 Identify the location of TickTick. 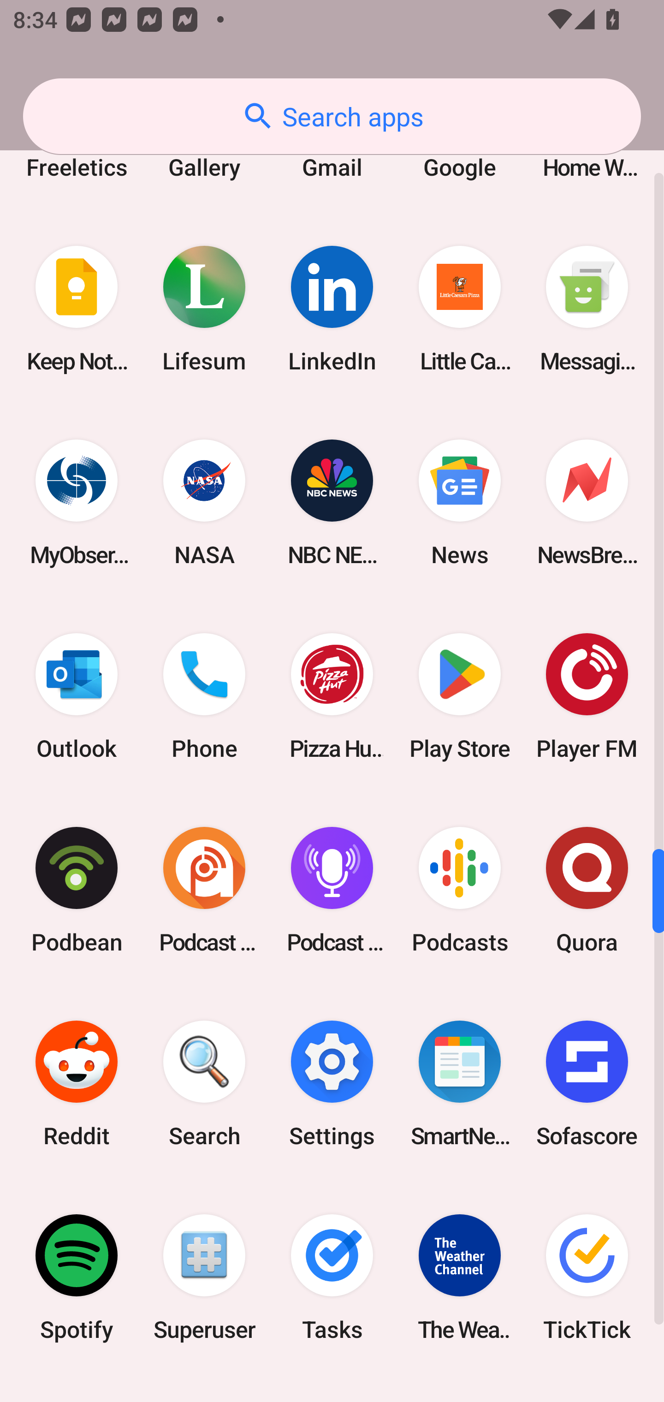
(587, 1277).